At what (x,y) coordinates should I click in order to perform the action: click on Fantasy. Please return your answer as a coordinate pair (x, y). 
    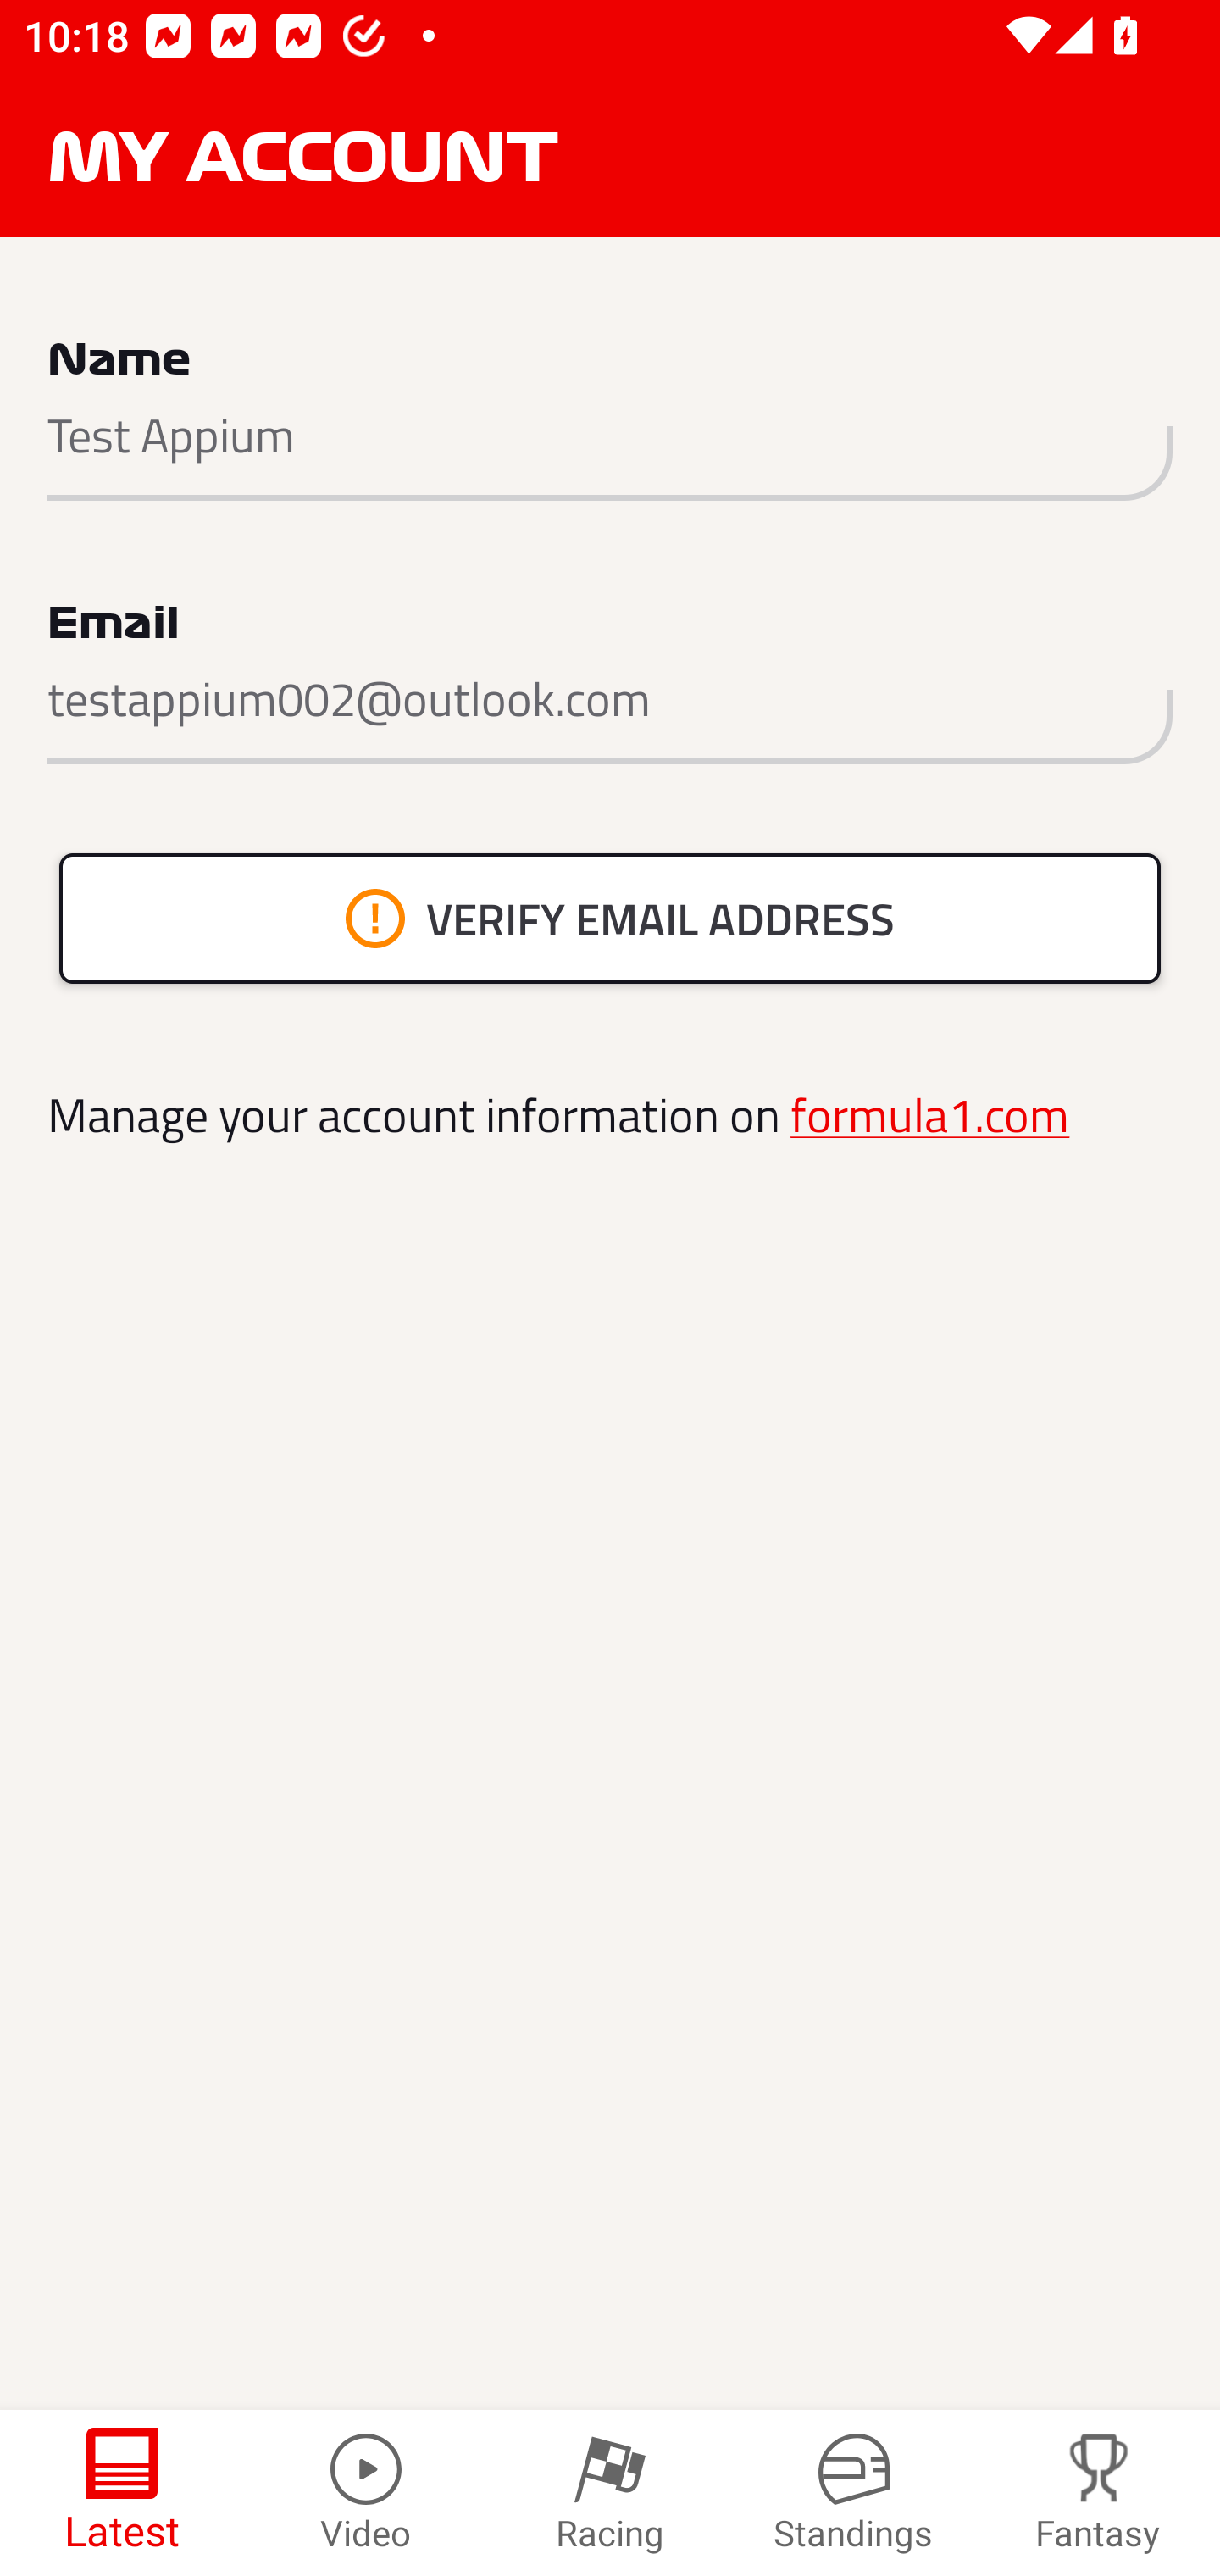
    Looking at the image, I should click on (1098, 2493).